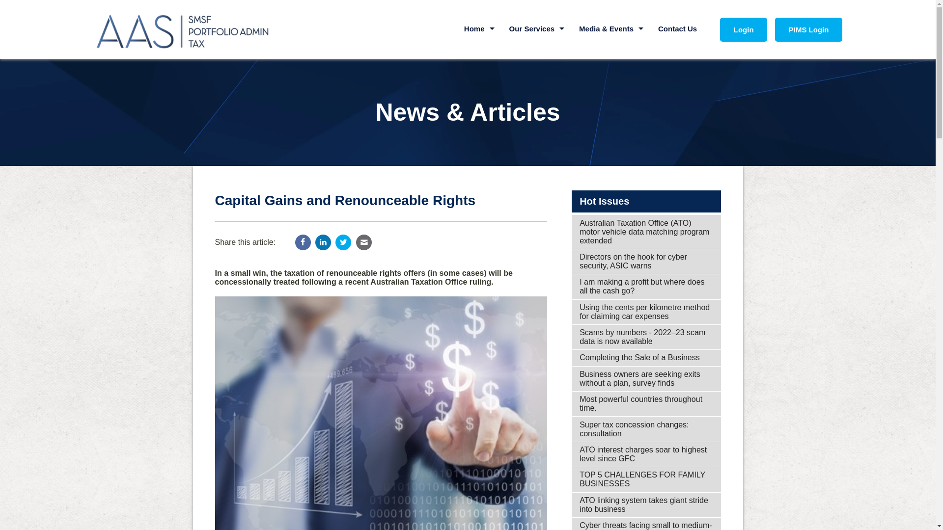 Image resolution: width=943 pixels, height=530 pixels. Describe the element at coordinates (611, 73) in the screenshot. I see `AAS Blog` at that location.